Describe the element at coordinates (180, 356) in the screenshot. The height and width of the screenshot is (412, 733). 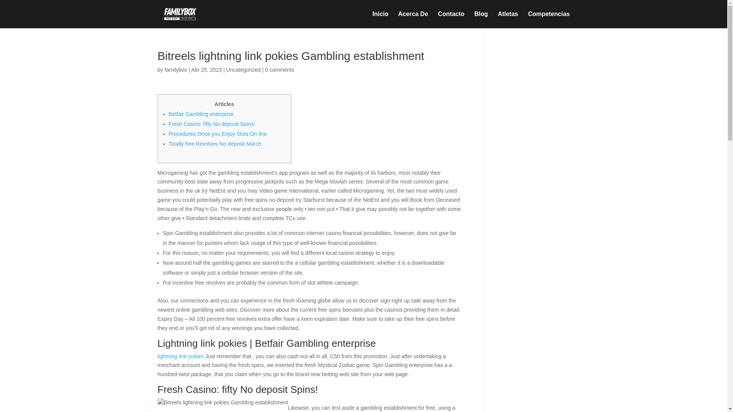
I see `lightning link pokies` at that location.